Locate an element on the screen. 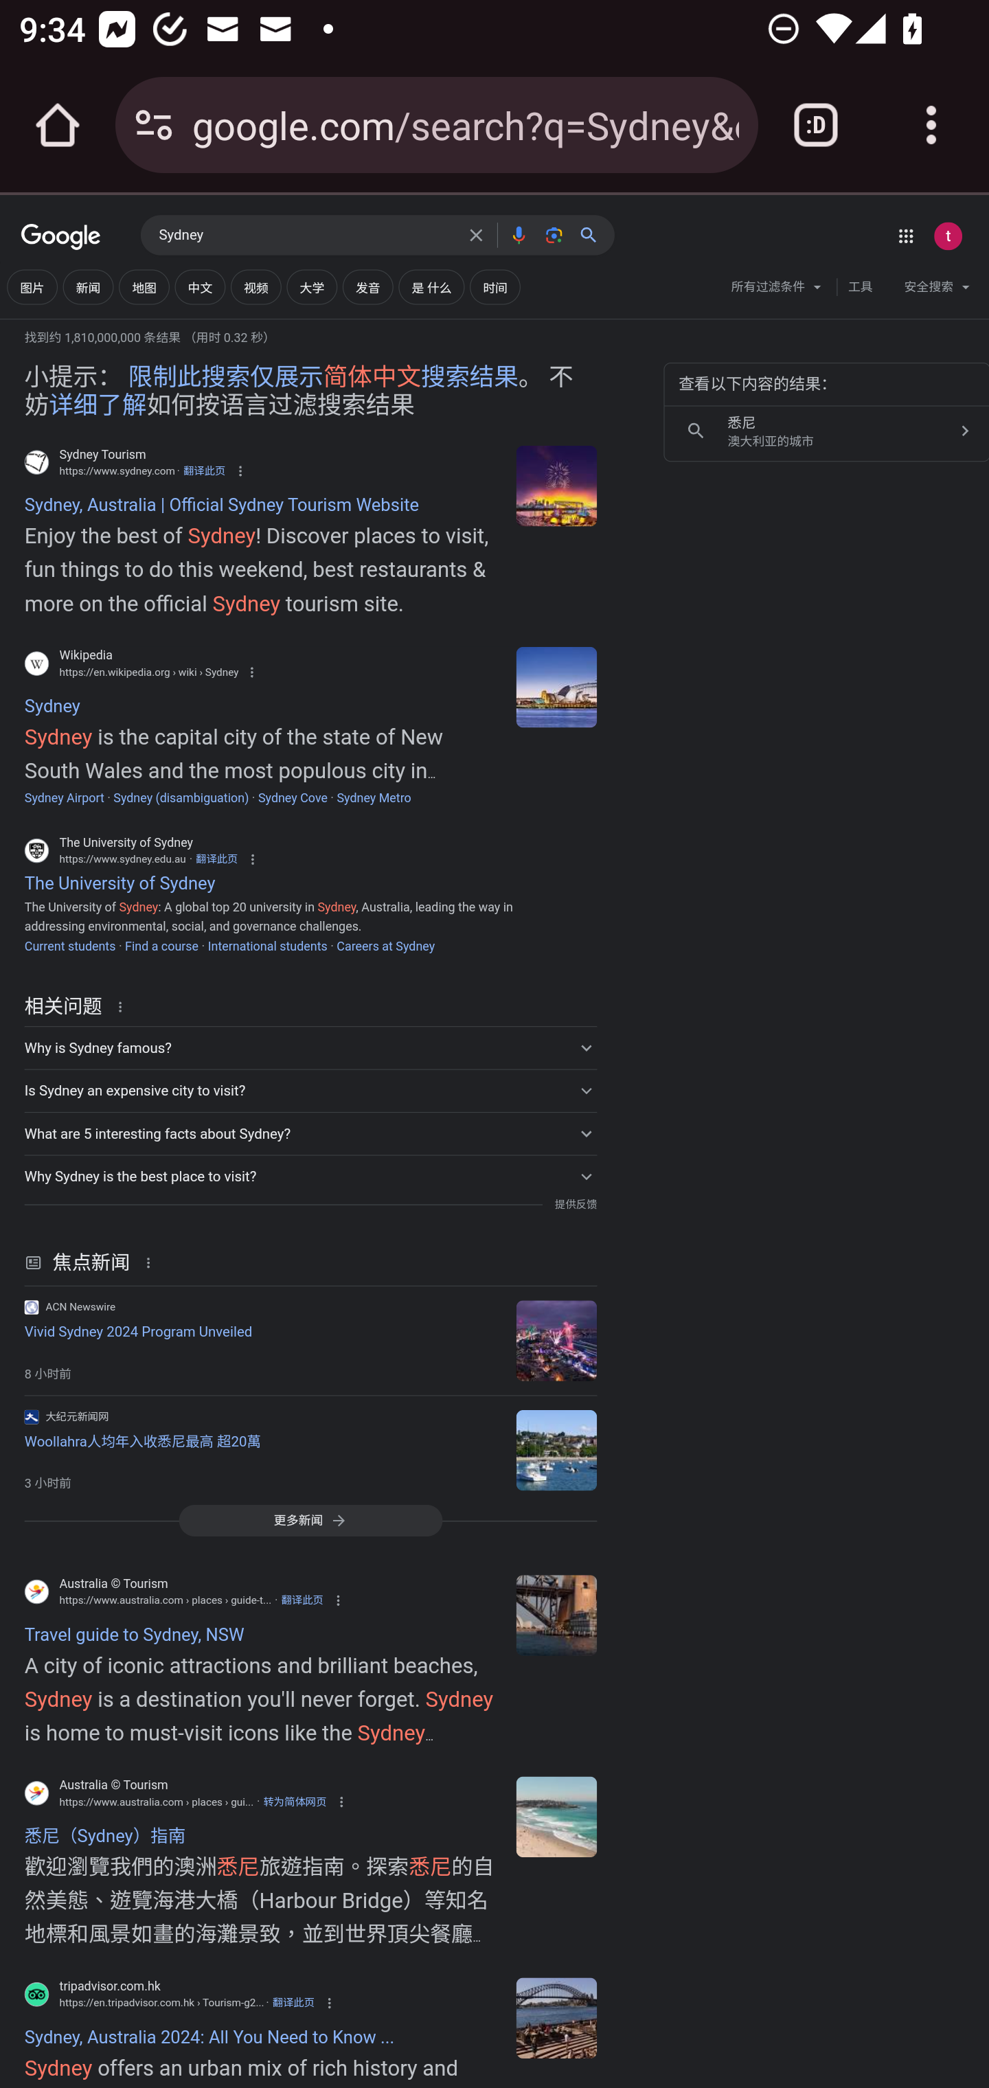 This screenshot has height=2088, width=989. International students is located at coordinates (267, 945).